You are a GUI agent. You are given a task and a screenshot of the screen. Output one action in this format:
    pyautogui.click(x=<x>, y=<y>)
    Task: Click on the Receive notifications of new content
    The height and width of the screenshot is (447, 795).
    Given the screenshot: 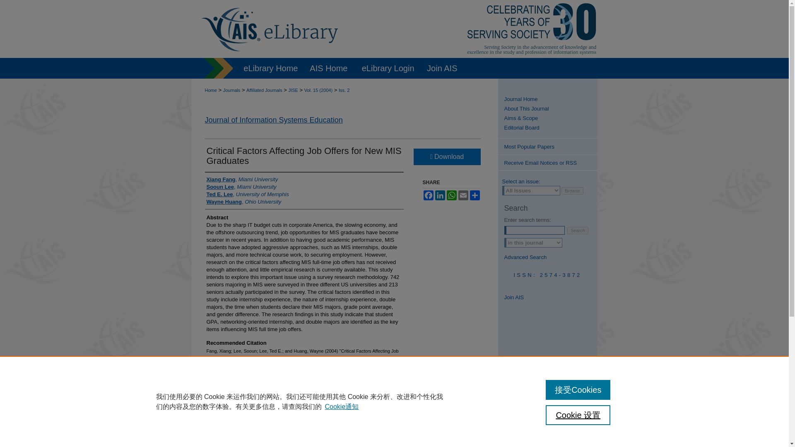 What is the action you would take?
    pyautogui.click(x=547, y=162)
    